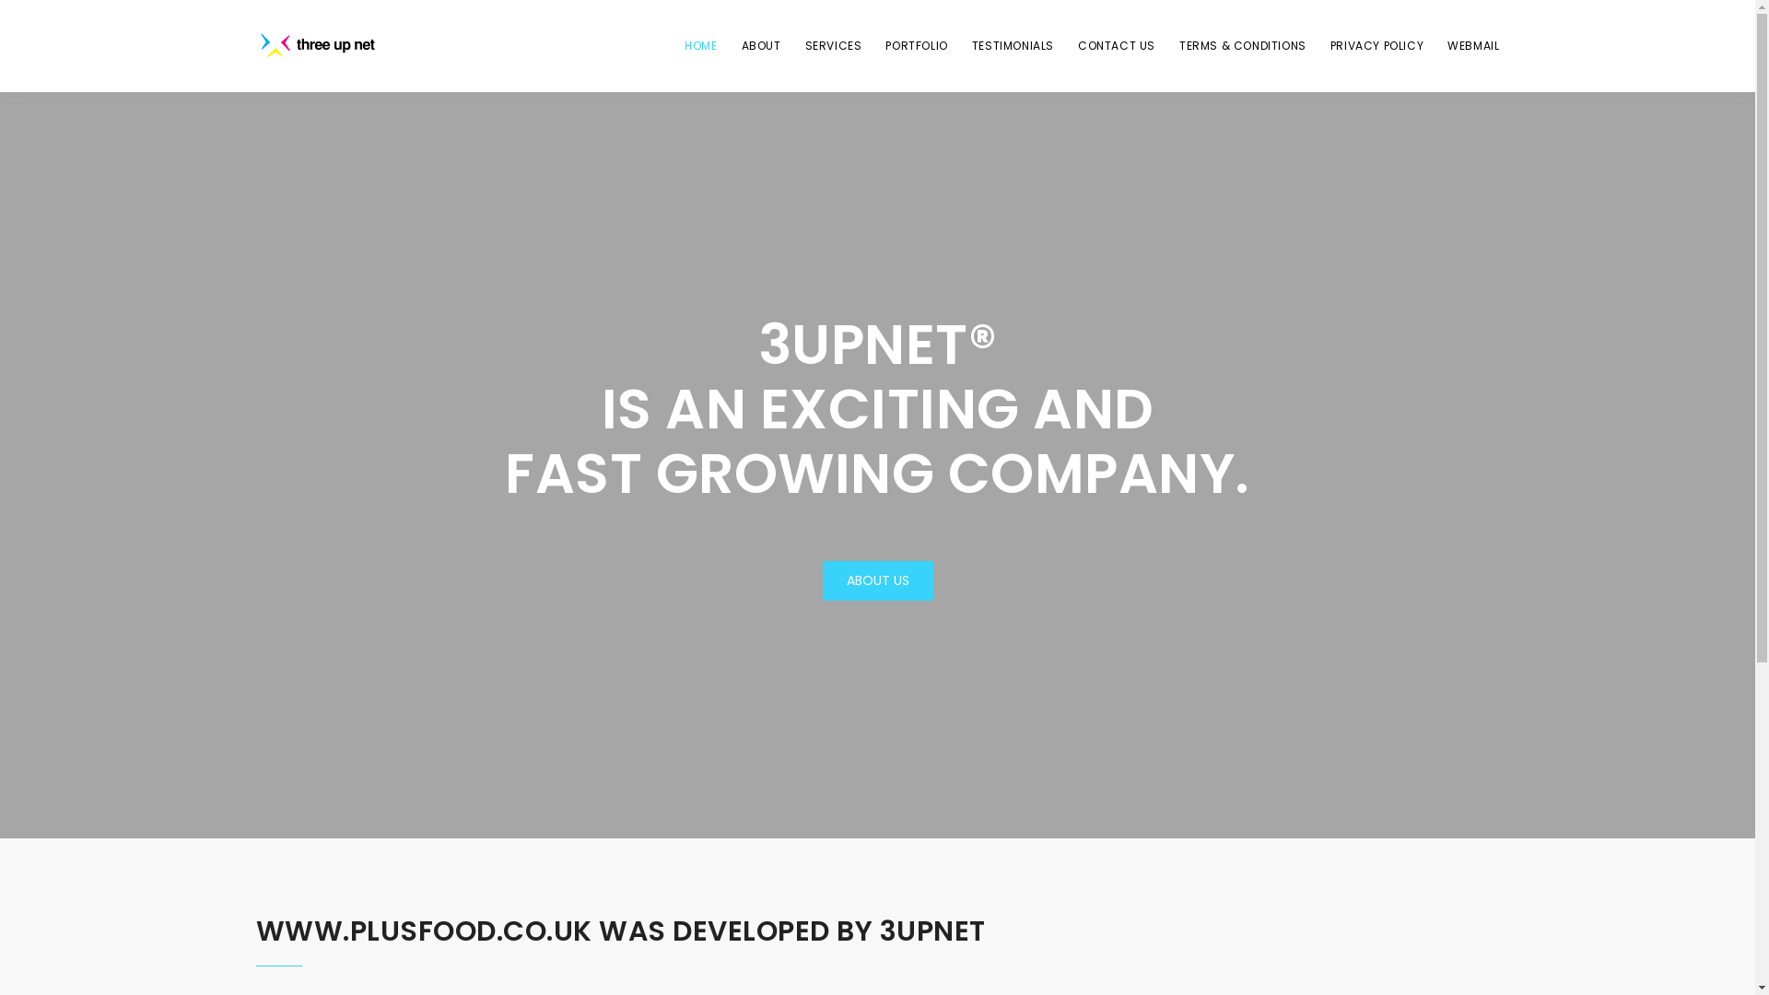 Image resolution: width=1769 pixels, height=995 pixels. What do you see at coordinates (877, 580) in the screenshot?
I see `ABOUT US` at bounding box center [877, 580].